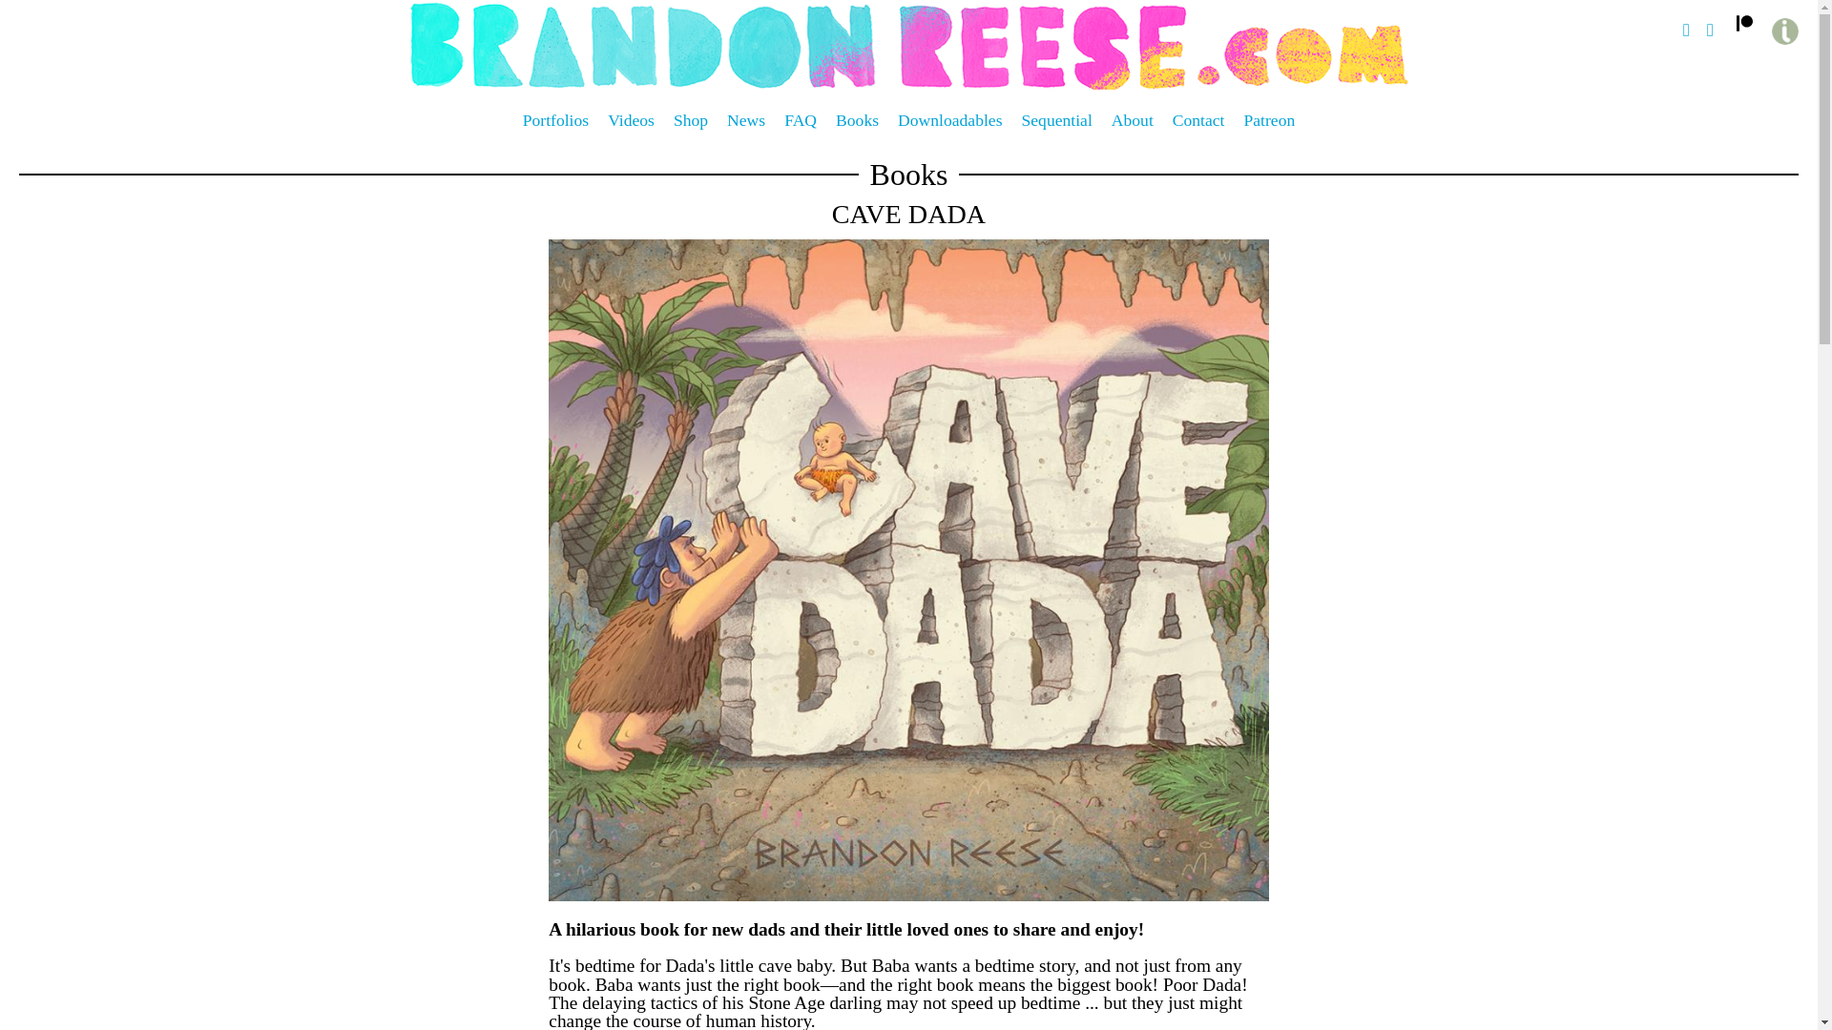  Describe the element at coordinates (1198, 120) in the screenshot. I see `Contact` at that location.